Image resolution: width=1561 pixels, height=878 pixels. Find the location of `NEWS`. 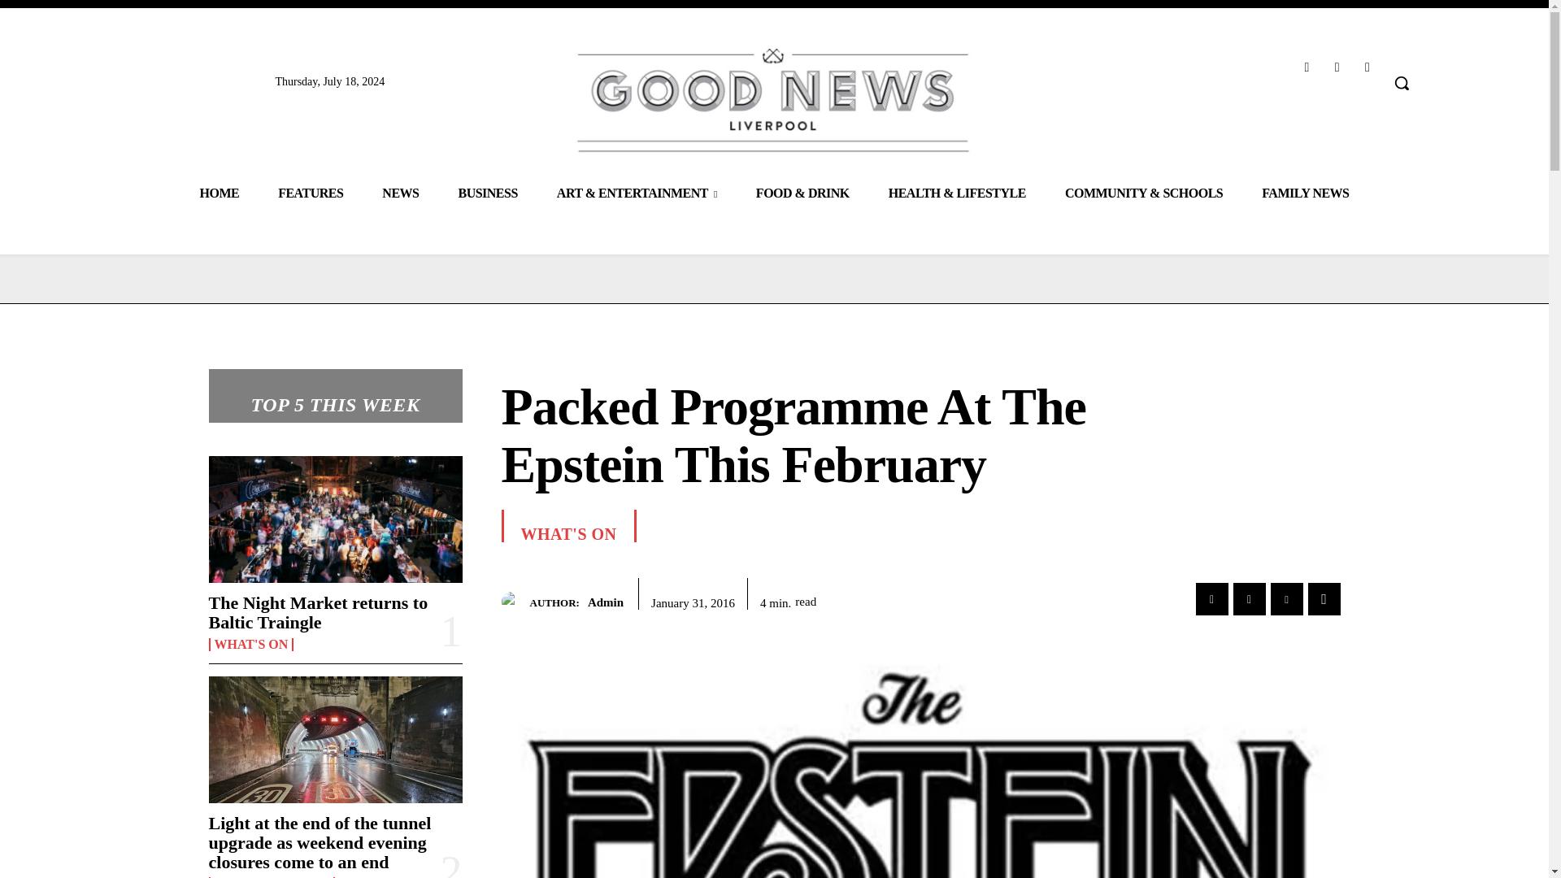

NEWS is located at coordinates (400, 192).